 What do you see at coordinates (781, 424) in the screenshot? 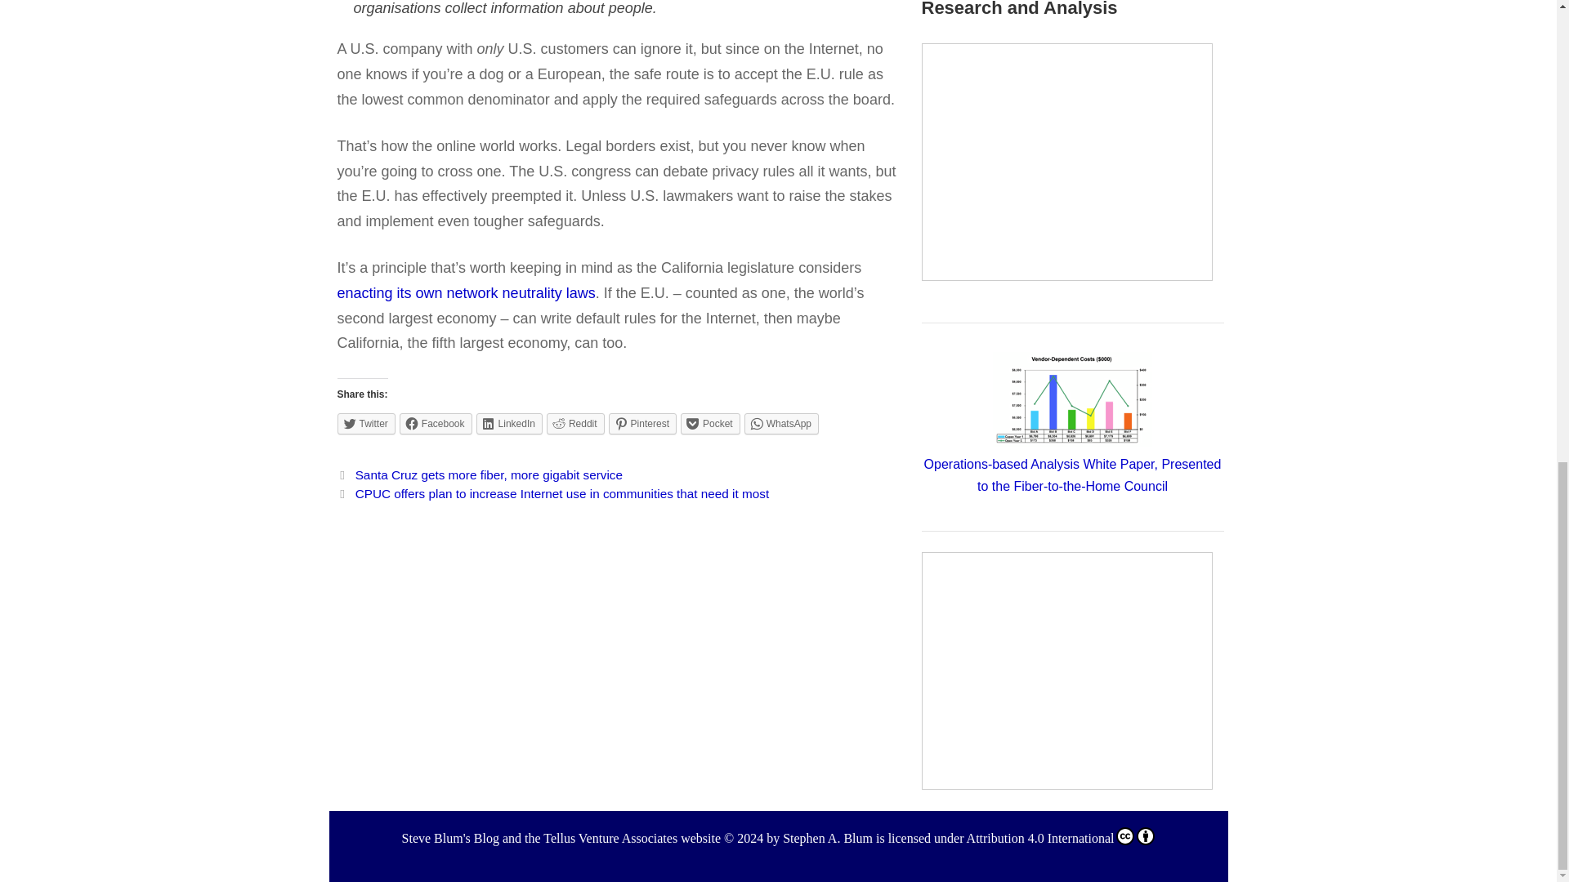
I see `Click to share on WhatsApp` at bounding box center [781, 424].